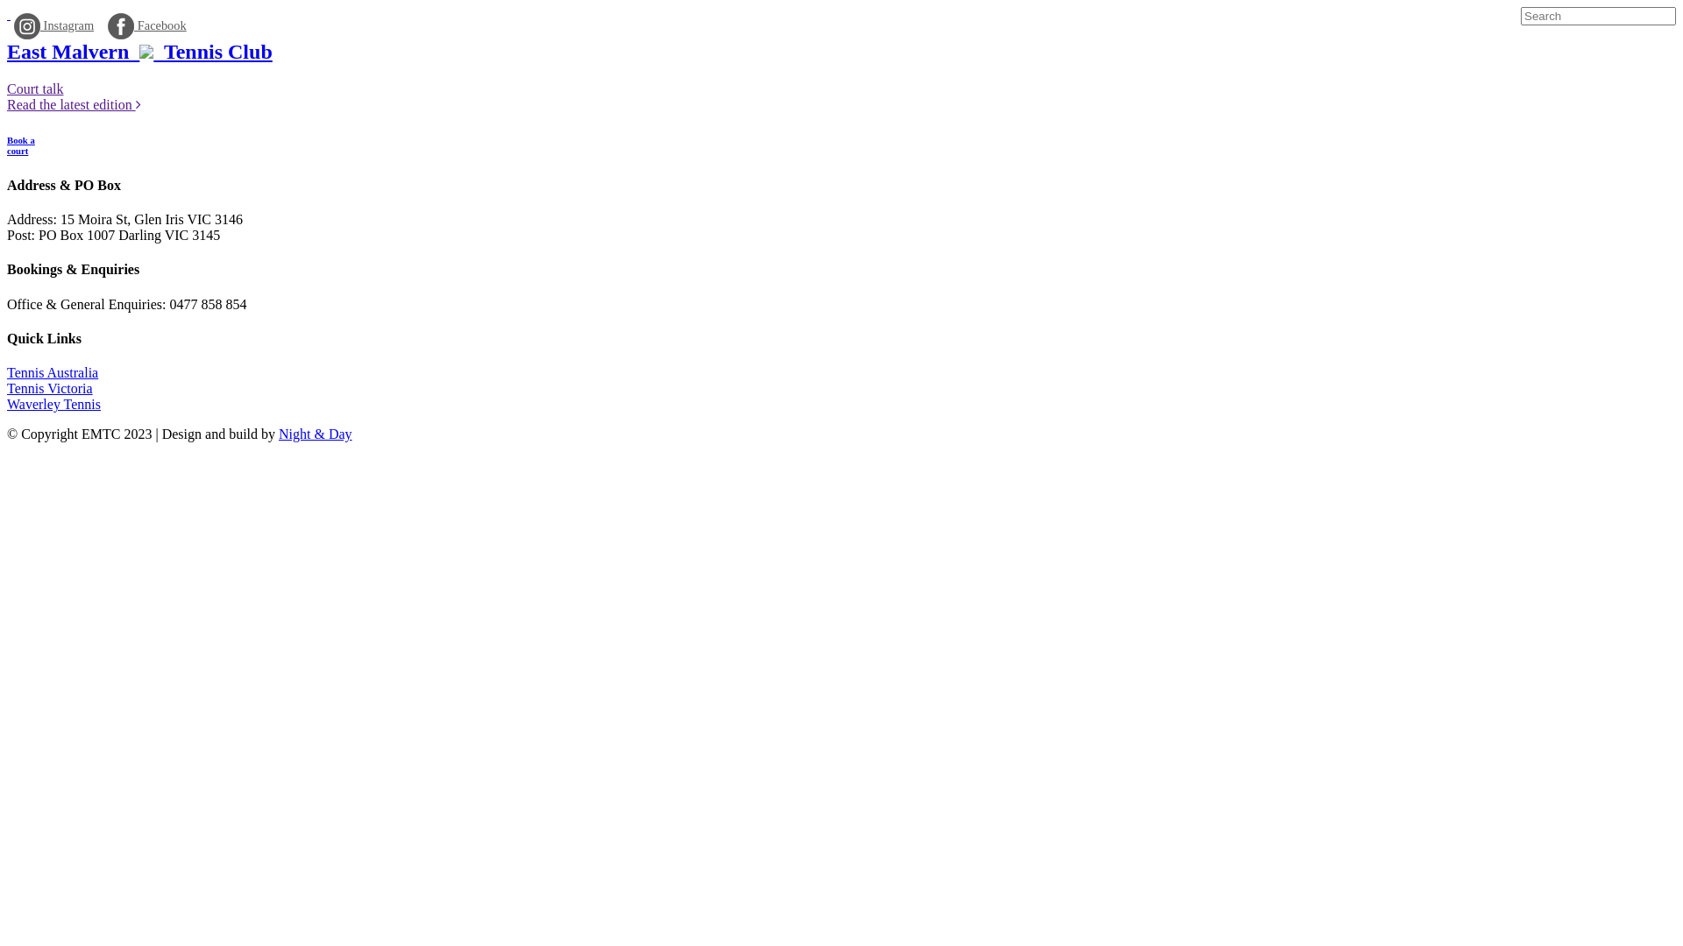 The width and height of the screenshot is (1683, 946). What do you see at coordinates (74, 96) in the screenshot?
I see `Court talk
Read the latest edition` at bounding box center [74, 96].